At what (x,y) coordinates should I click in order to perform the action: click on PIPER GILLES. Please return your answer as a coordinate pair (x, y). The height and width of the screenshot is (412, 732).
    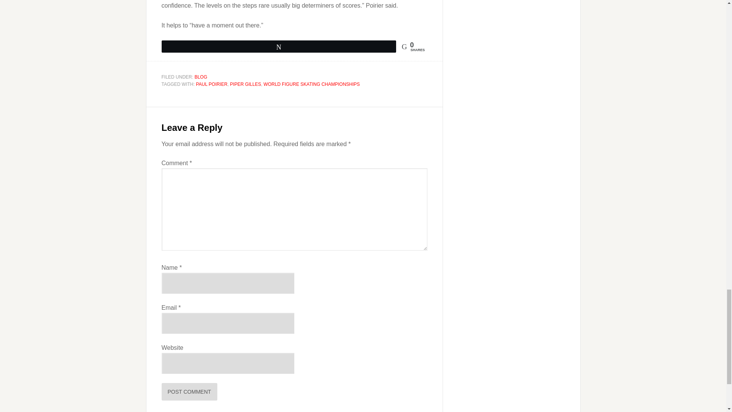
    Looking at the image, I should click on (245, 84).